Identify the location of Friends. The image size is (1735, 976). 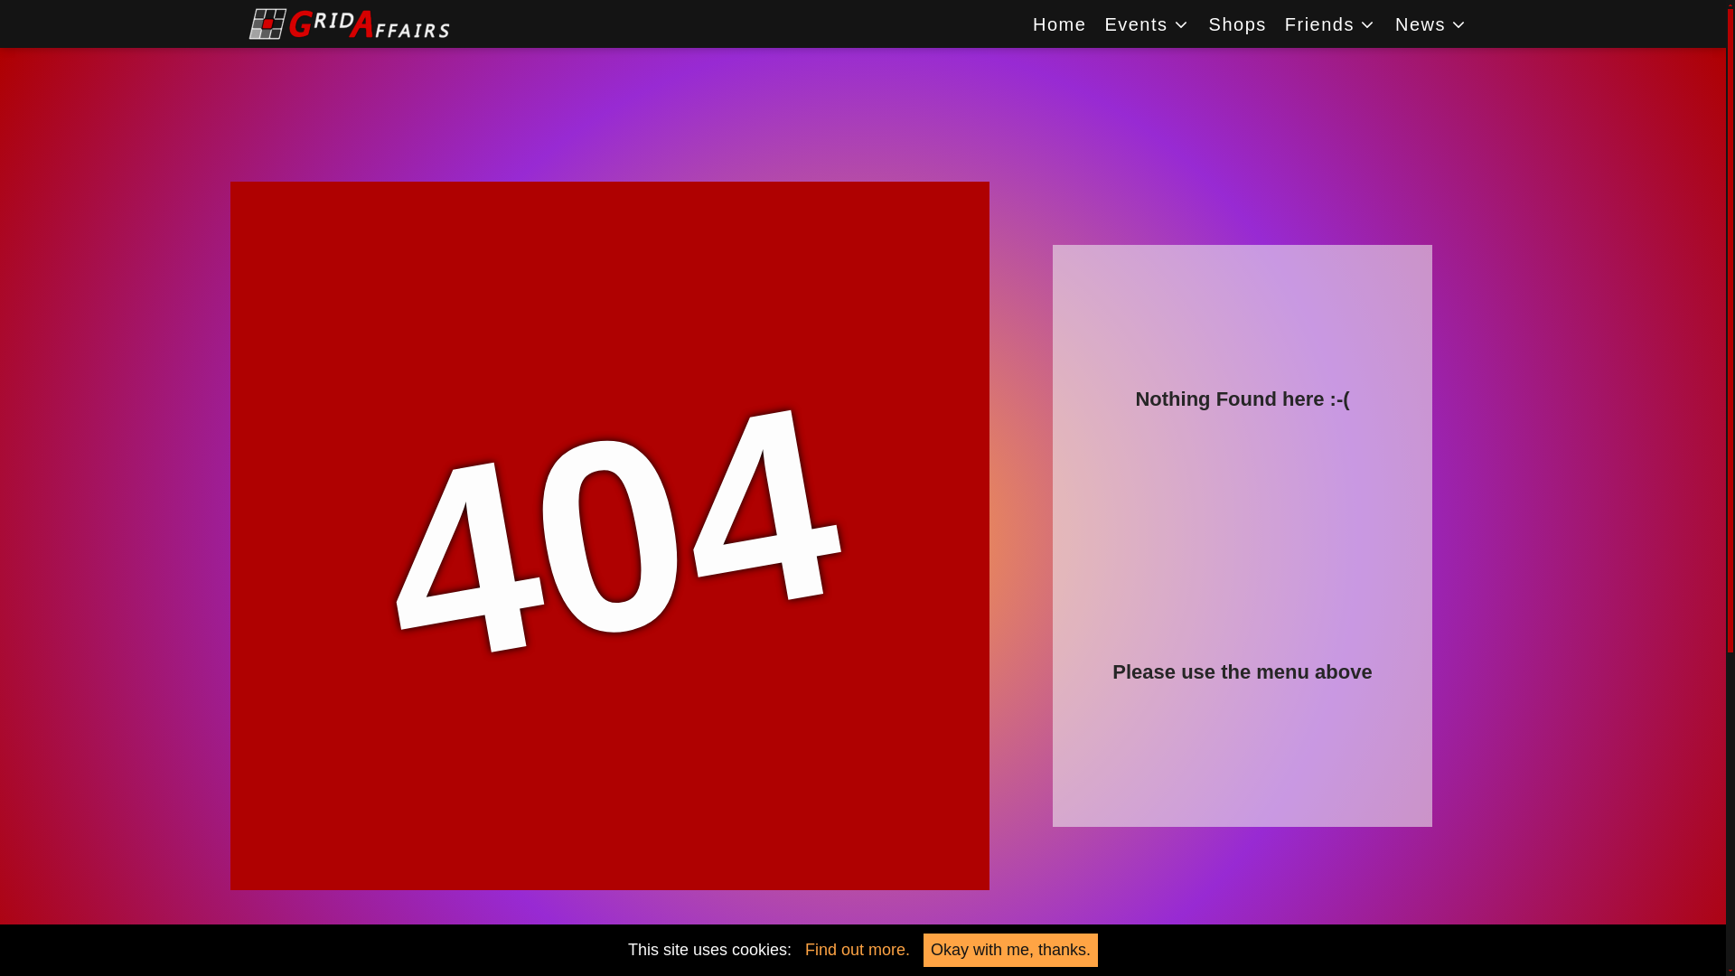
(1330, 23).